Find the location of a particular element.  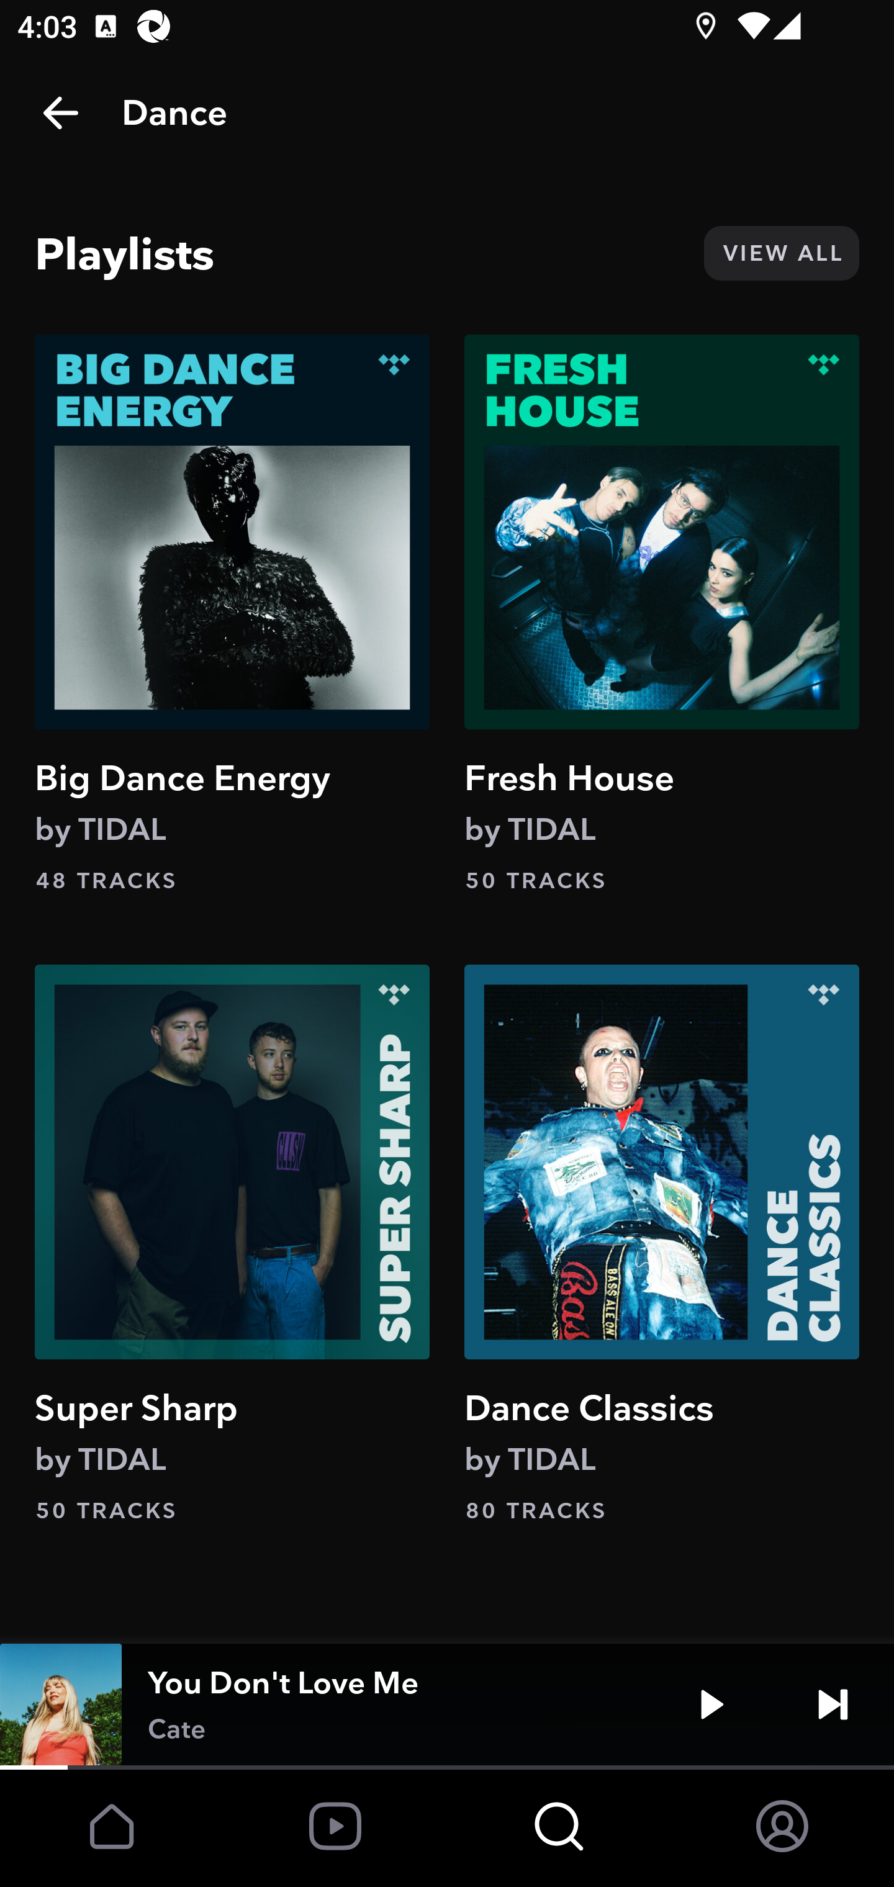

Super Sharp by TIDAL 50 TRACKS is located at coordinates (232, 1244).